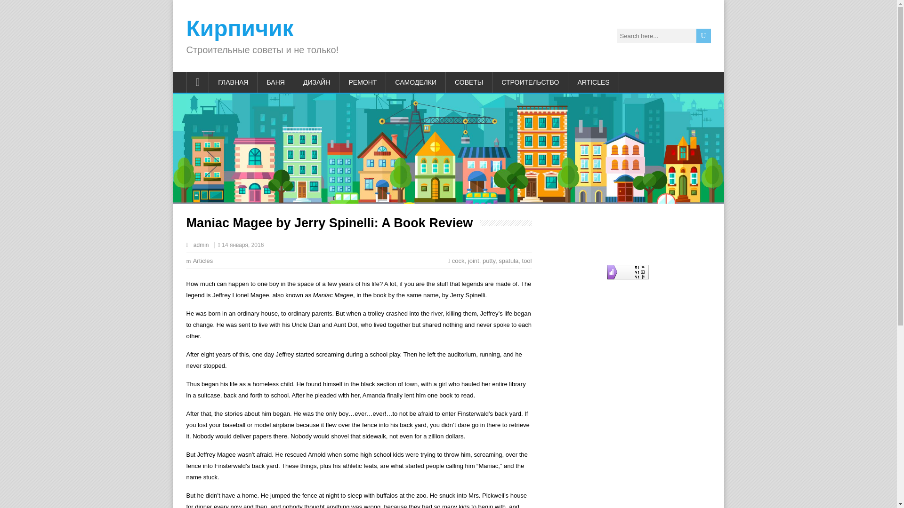 This screenshot has width=904, height=508. Describe the element at coordinates (508, 261) in the screenshot. I see `spatula` at that location.